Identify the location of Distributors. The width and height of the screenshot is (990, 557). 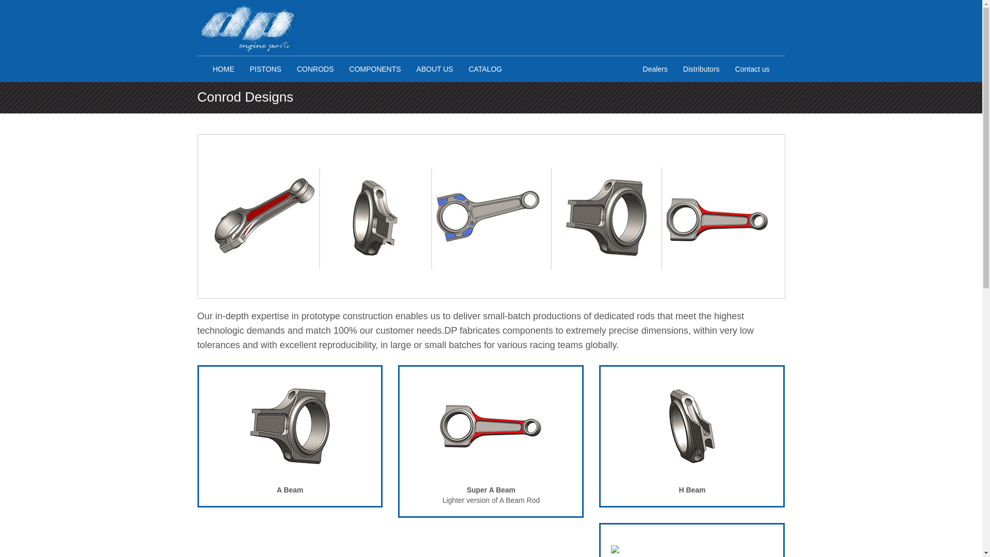
(701, 69).